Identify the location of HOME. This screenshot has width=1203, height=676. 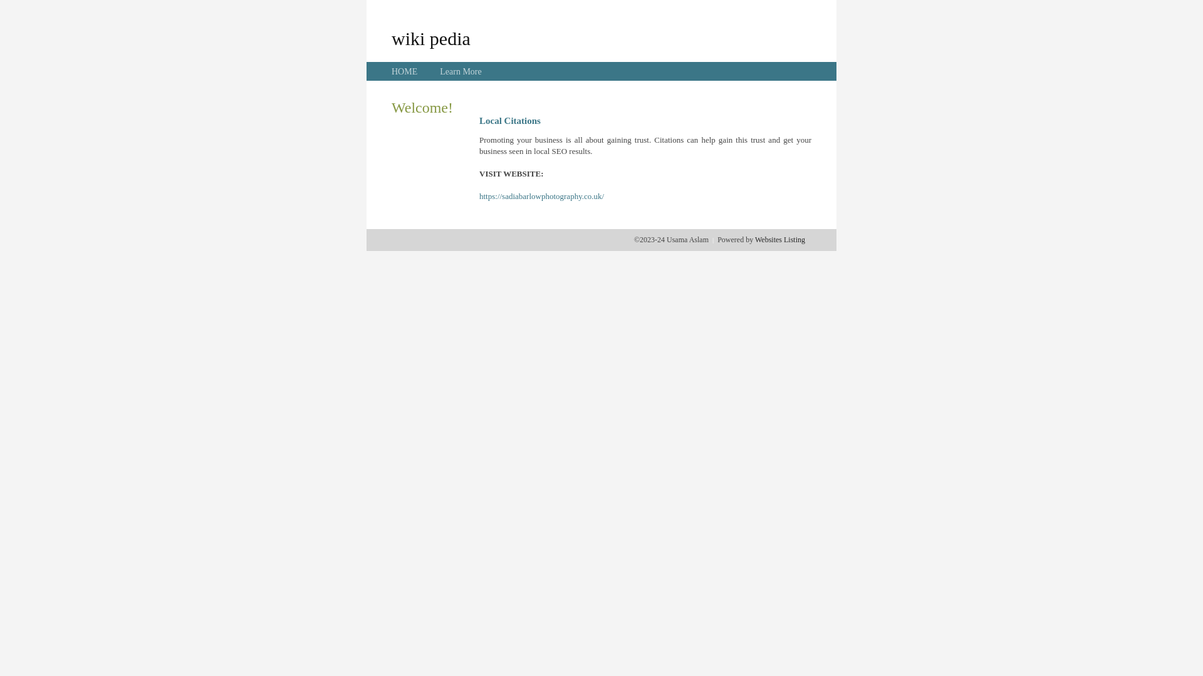
(405, 71).